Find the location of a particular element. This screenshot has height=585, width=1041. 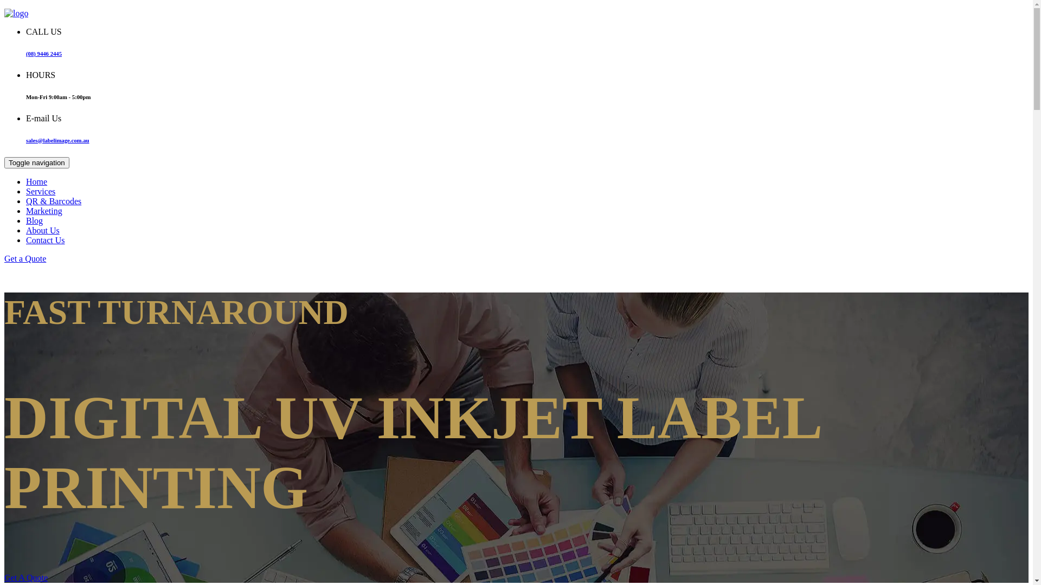

Label Image is located at coordinates (16, 13).